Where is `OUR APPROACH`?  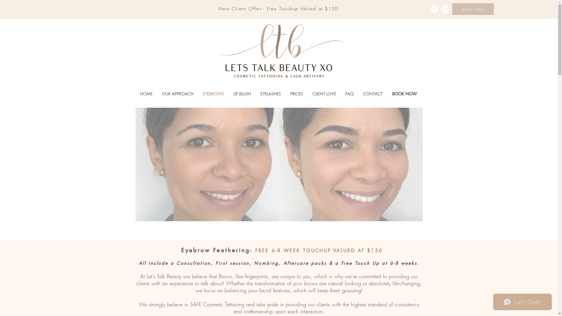
OUR APPROACH is located at coordinates (177, 94).